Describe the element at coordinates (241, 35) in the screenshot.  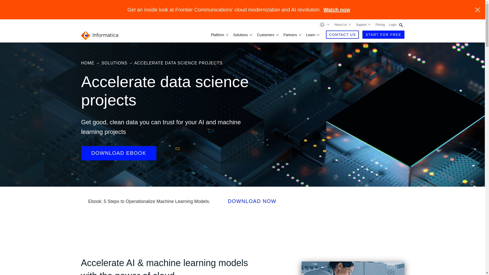
I see `Solutions` at that location.